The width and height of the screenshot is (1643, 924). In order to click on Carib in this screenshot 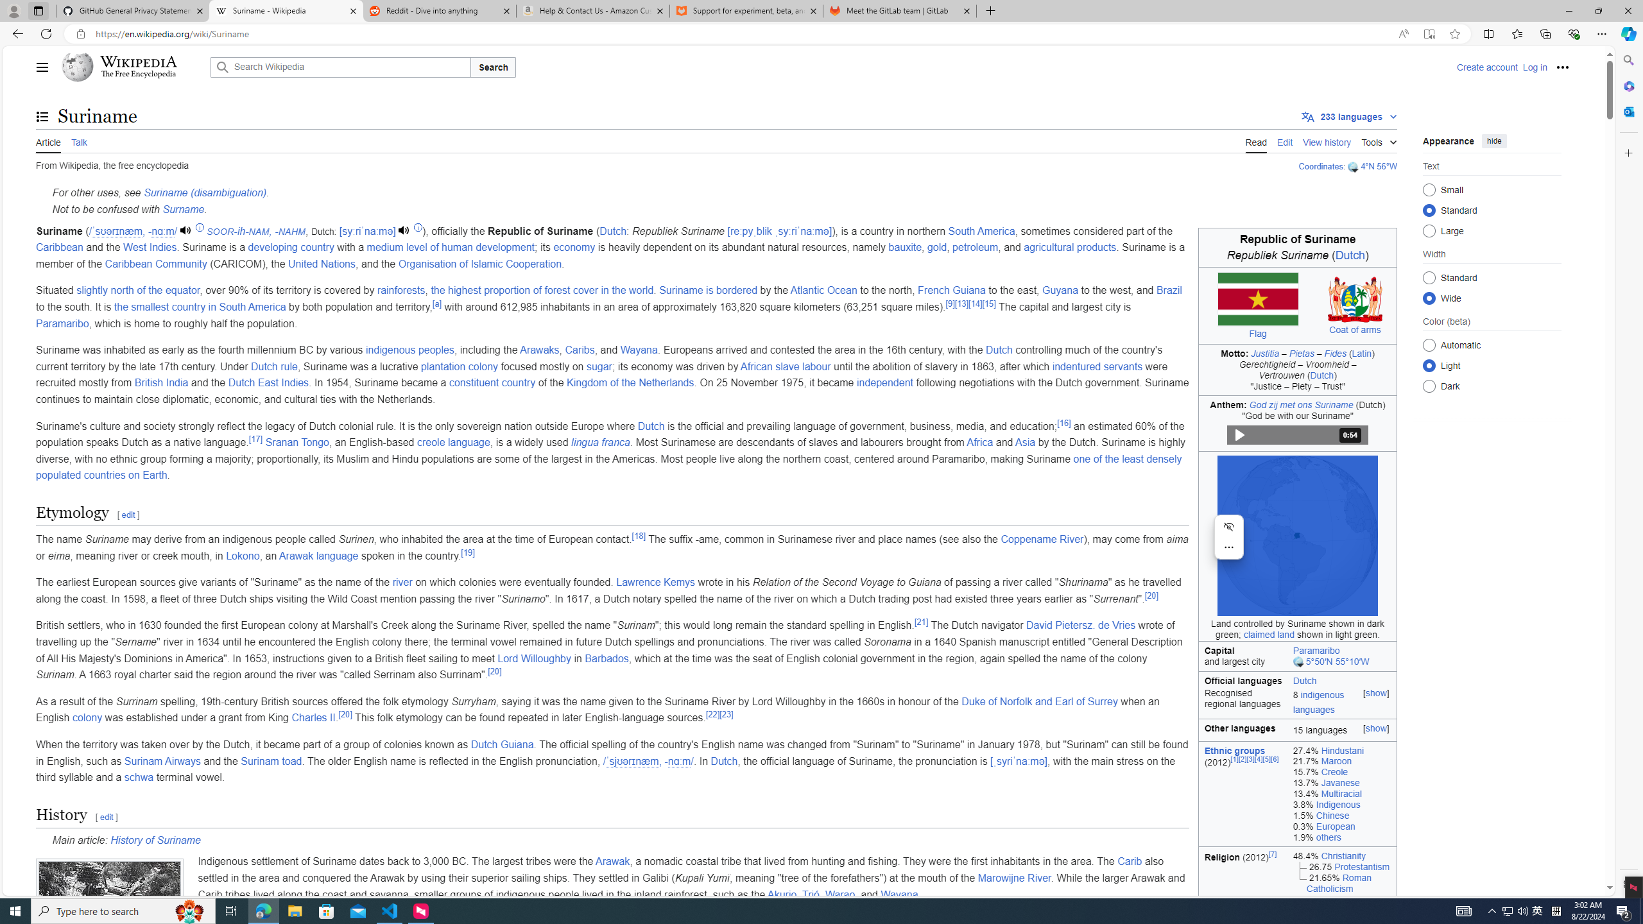, I will do `click(1130, 861)`.